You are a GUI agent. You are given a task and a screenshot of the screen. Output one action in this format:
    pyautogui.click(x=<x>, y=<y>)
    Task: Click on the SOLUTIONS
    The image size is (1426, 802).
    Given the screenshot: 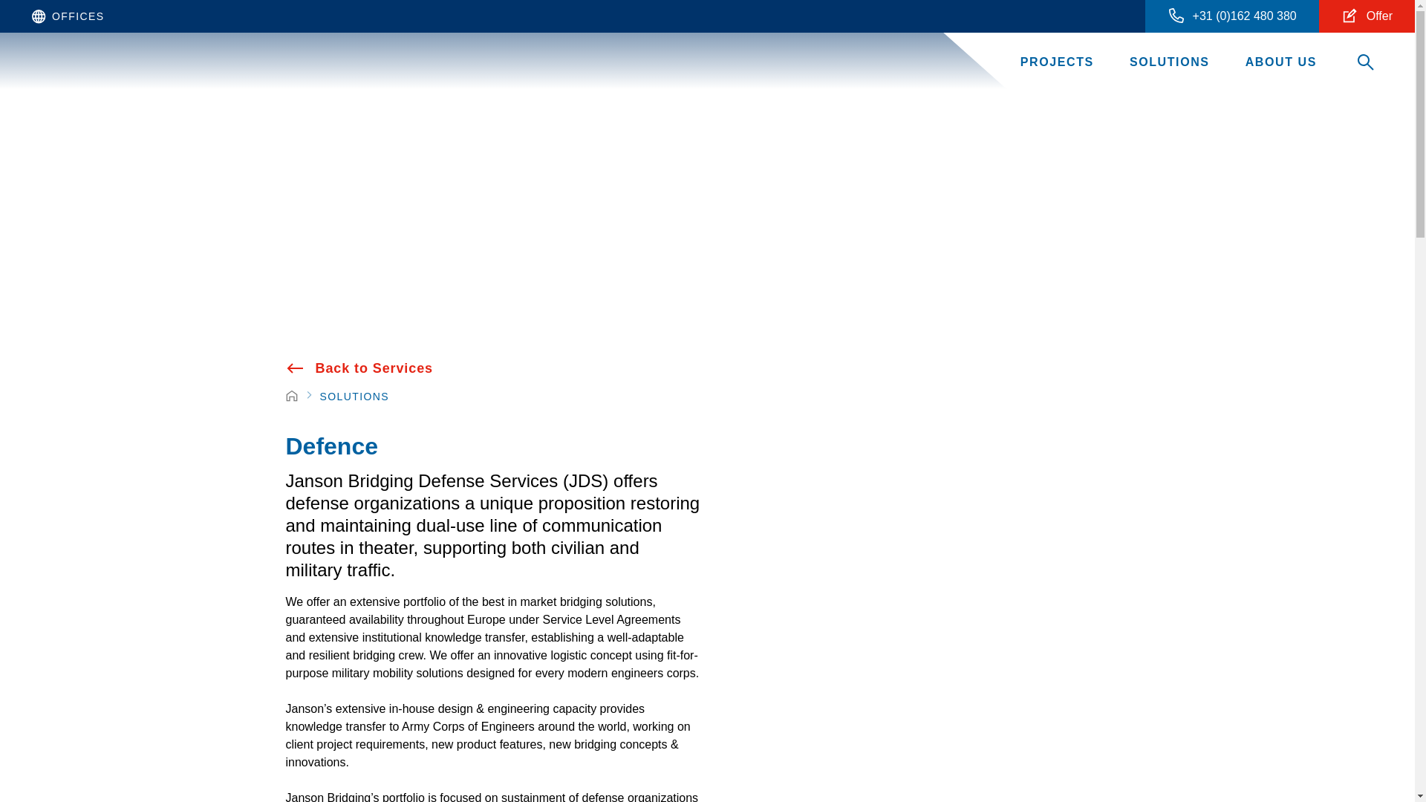 What is the action you would take?
    pyautogui.click(x=1169, y=62)
    